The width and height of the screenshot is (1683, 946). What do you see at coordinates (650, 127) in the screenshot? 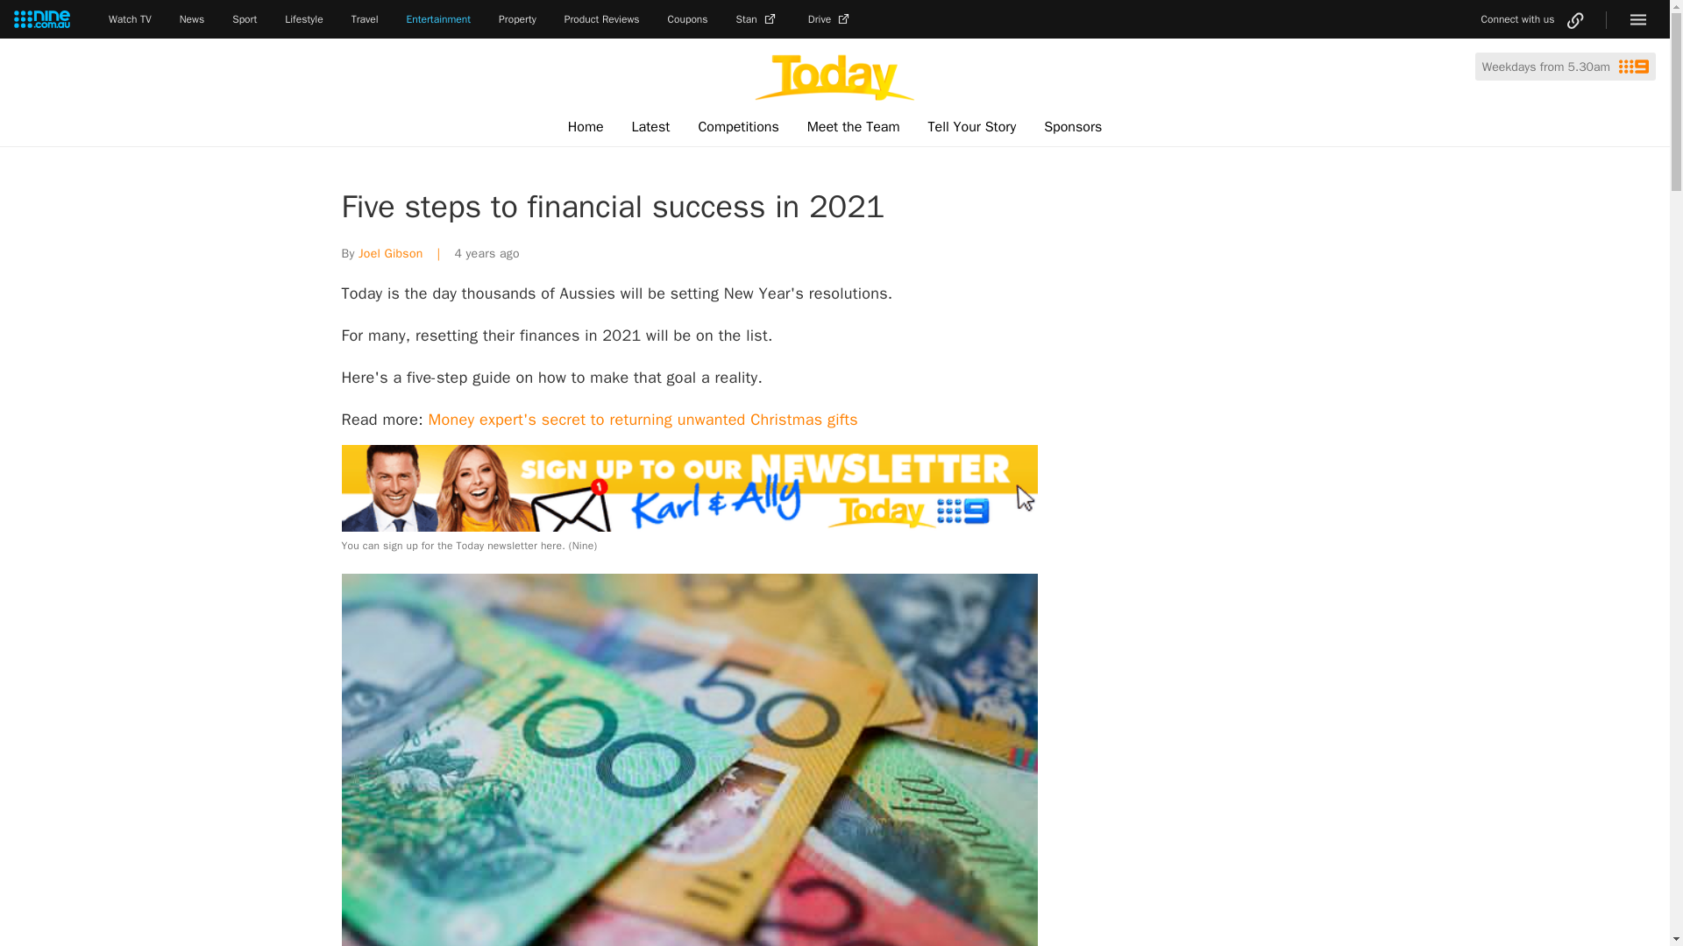
I see `Latest` at bounding box center [650, 127].